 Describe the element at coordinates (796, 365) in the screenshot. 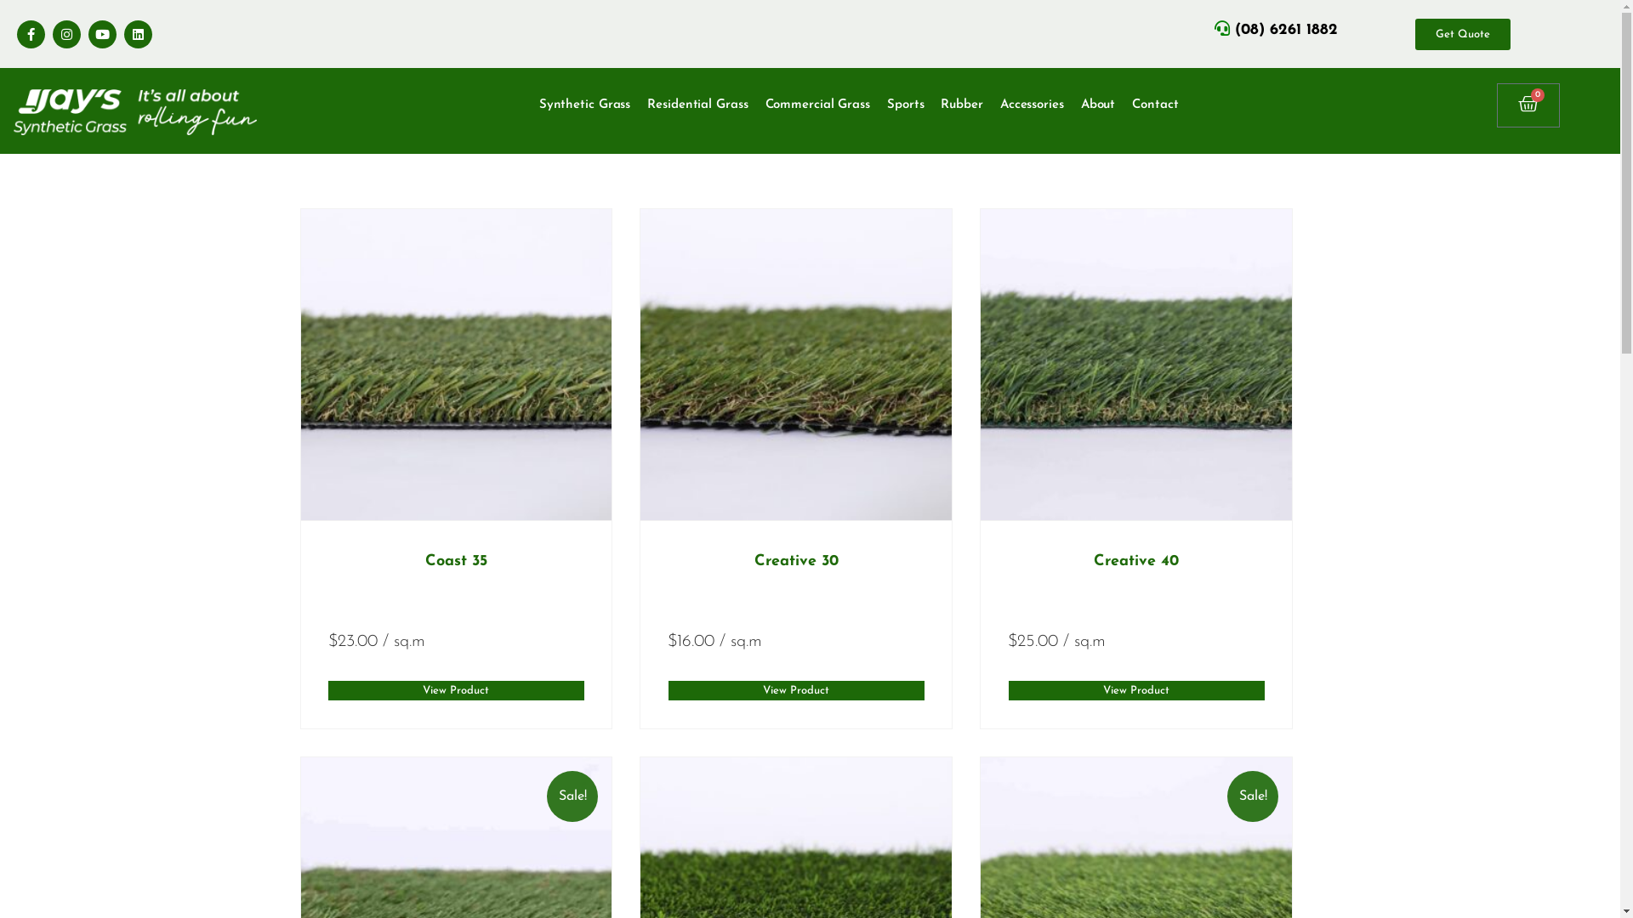

I see `creative` at that location.